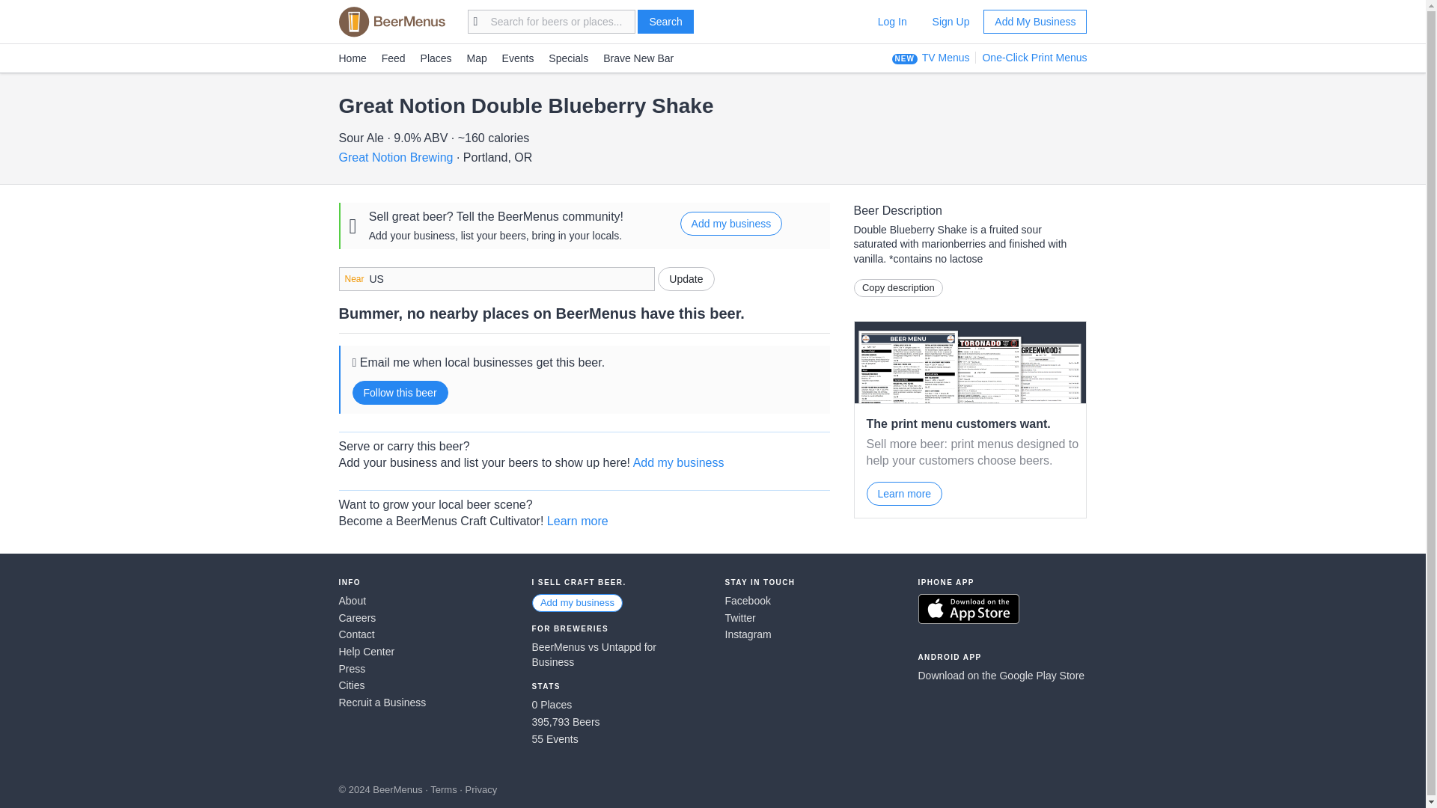 The height and width of the screenshot is (808, 1437). Describe the element at coordinates (576, 602) in the screenshot. I see `Add my business` at that location.